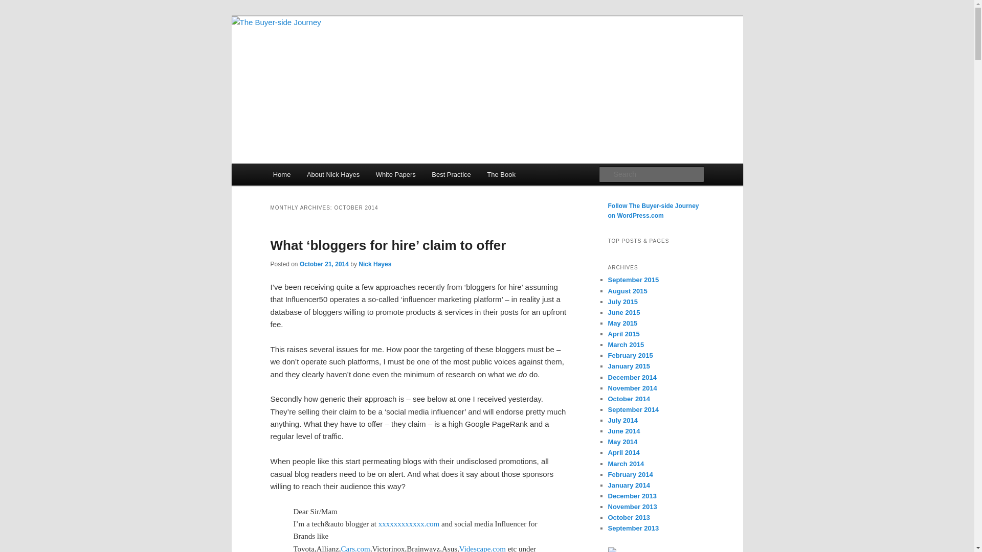 Image resolution: width=982 pixels, height=552 pixels. What do you see at coordinates (324, 264) in the screenshot?
I see `October 21, 2014` at bounding box center [324, 264].